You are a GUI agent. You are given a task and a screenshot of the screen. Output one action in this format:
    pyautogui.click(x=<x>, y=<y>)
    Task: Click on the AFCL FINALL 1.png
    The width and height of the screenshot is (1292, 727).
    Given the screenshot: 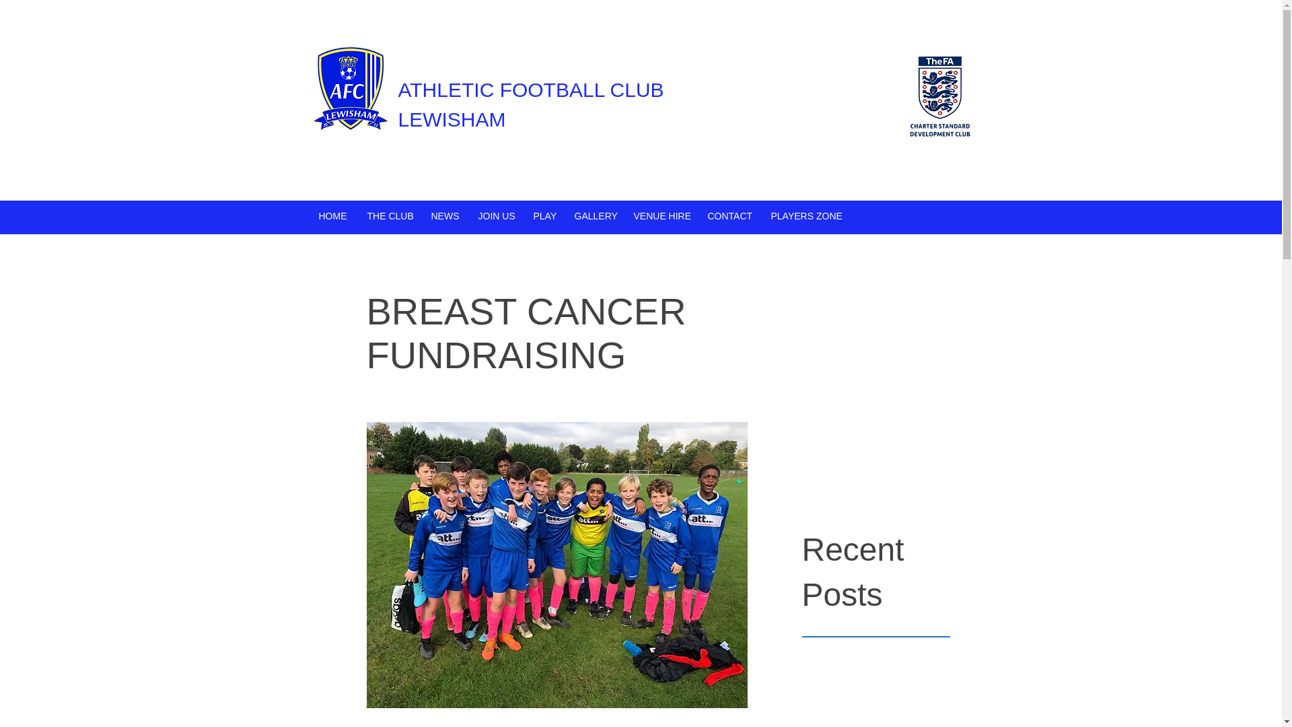 What is the action you would take?
    pyautogui.click(x=350, y=90)
    